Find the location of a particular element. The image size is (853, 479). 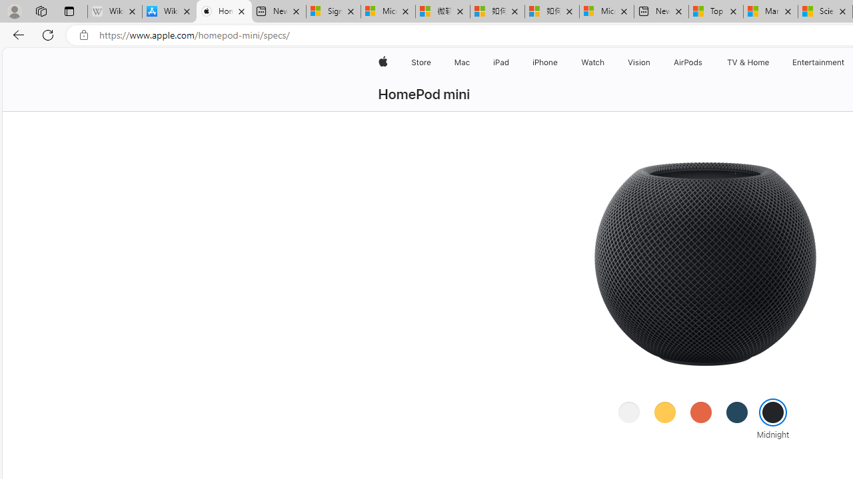

AirPods is located at coordinates (688, 63).